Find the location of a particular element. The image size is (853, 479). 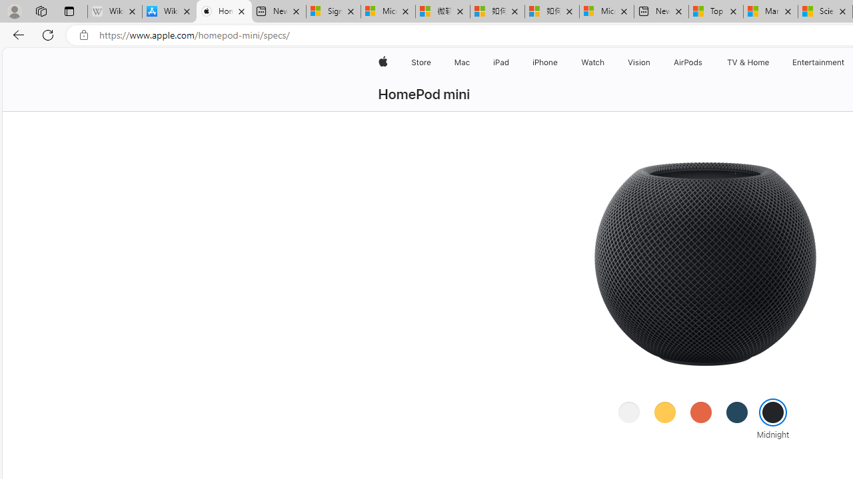

AirPods is located at coordinates (688, 63).